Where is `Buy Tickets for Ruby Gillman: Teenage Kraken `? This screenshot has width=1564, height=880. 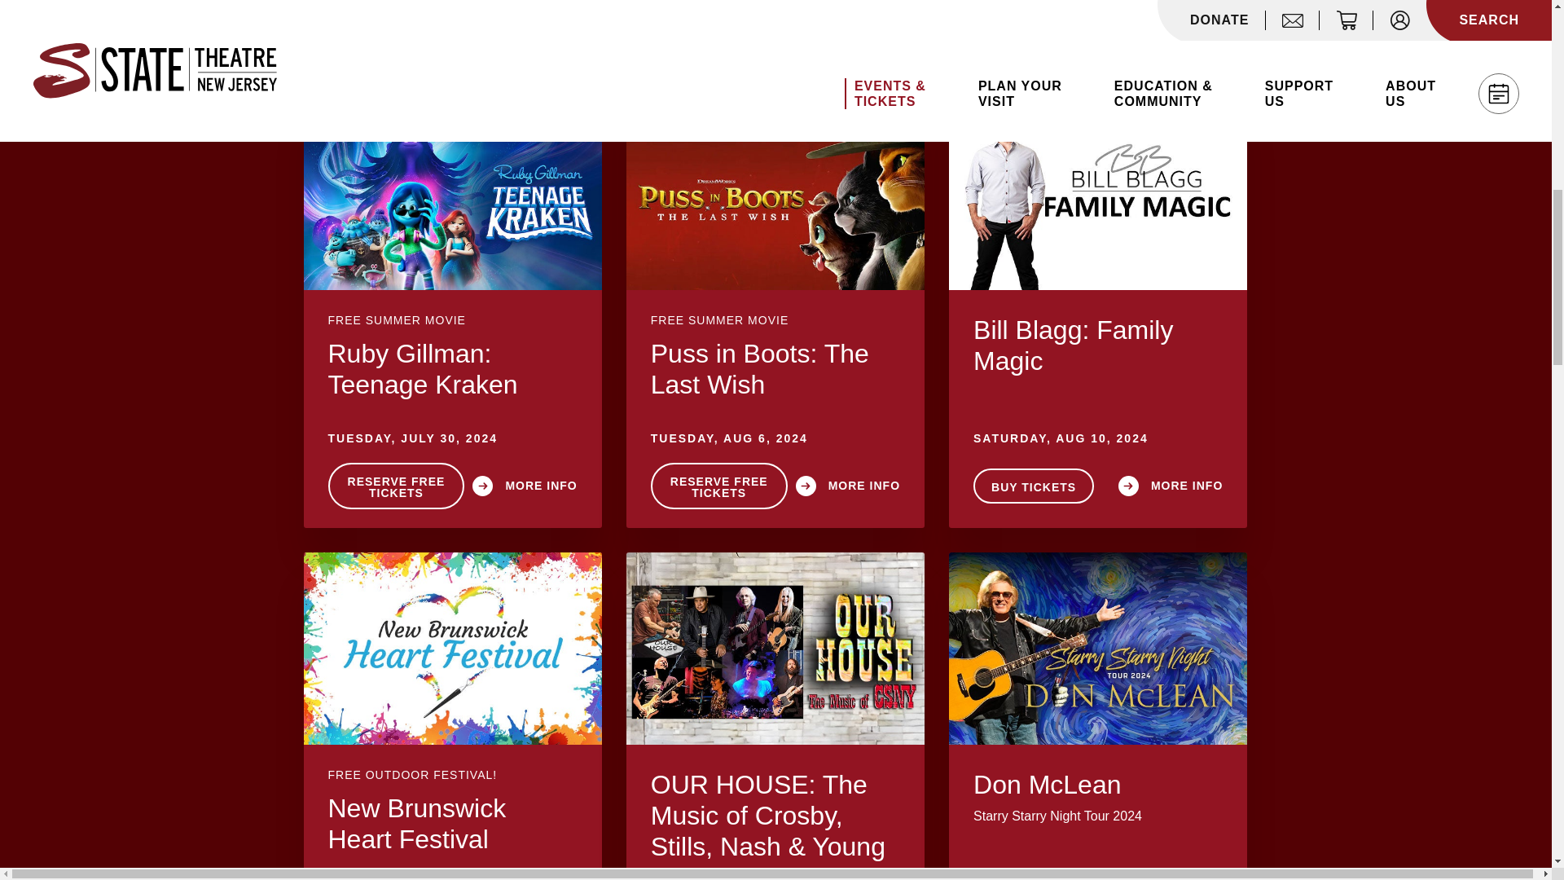
Buy Tickets for Ruby Gillman: Teenage Kraken  is located at coordinates (396, 486).